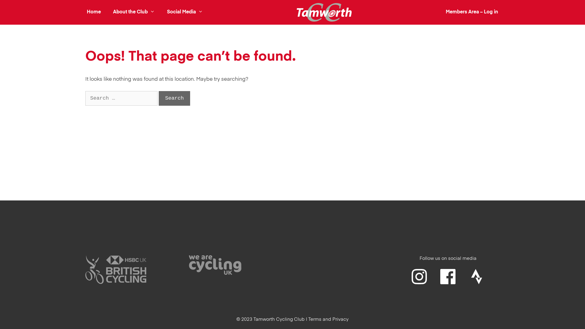  What do you see at coordinates (185, 12) in the screenshot?
I see `Social Media` at bounding box center [185, 12].